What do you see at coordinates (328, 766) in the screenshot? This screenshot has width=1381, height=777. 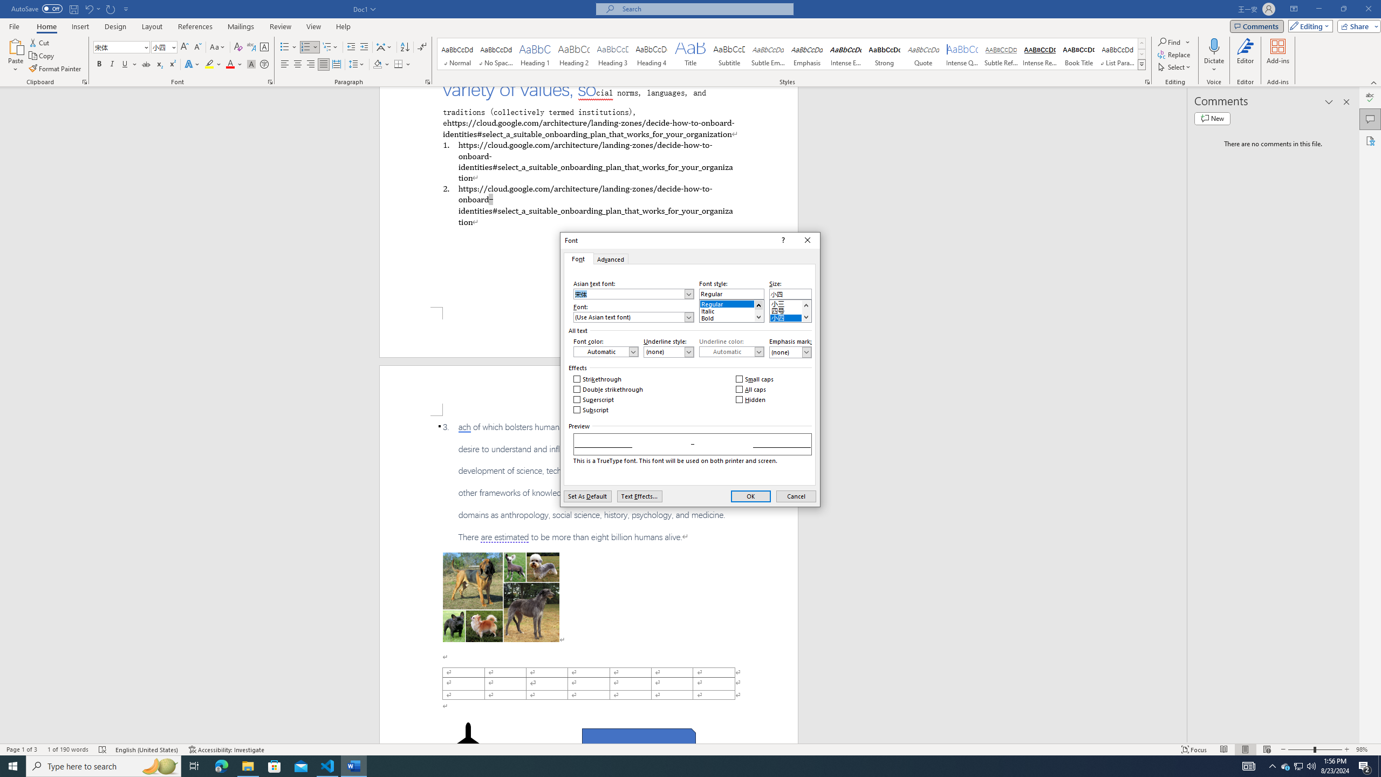 I see `Visual Studio Code - 1 running window` at bounding box center [328, 766].